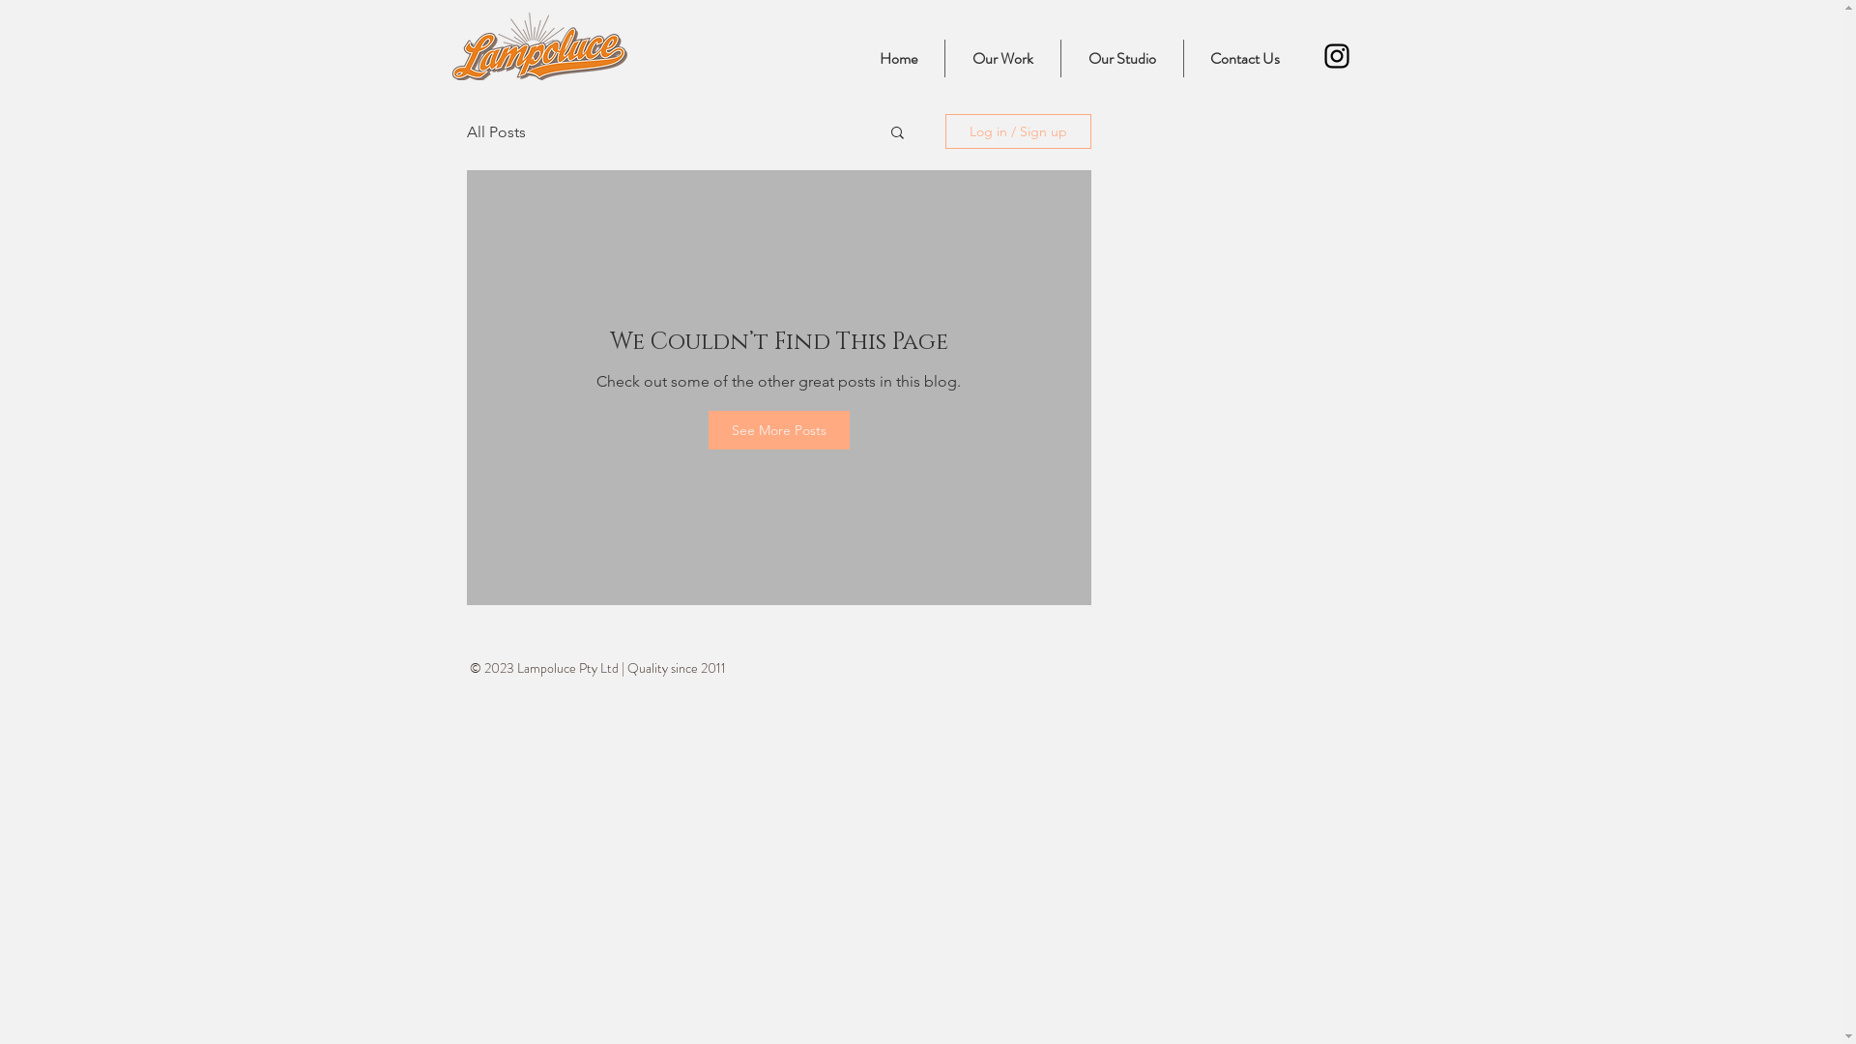 The height and width of the screenshot is (1044, 1856). I want to click on Home, so click(899, 58).